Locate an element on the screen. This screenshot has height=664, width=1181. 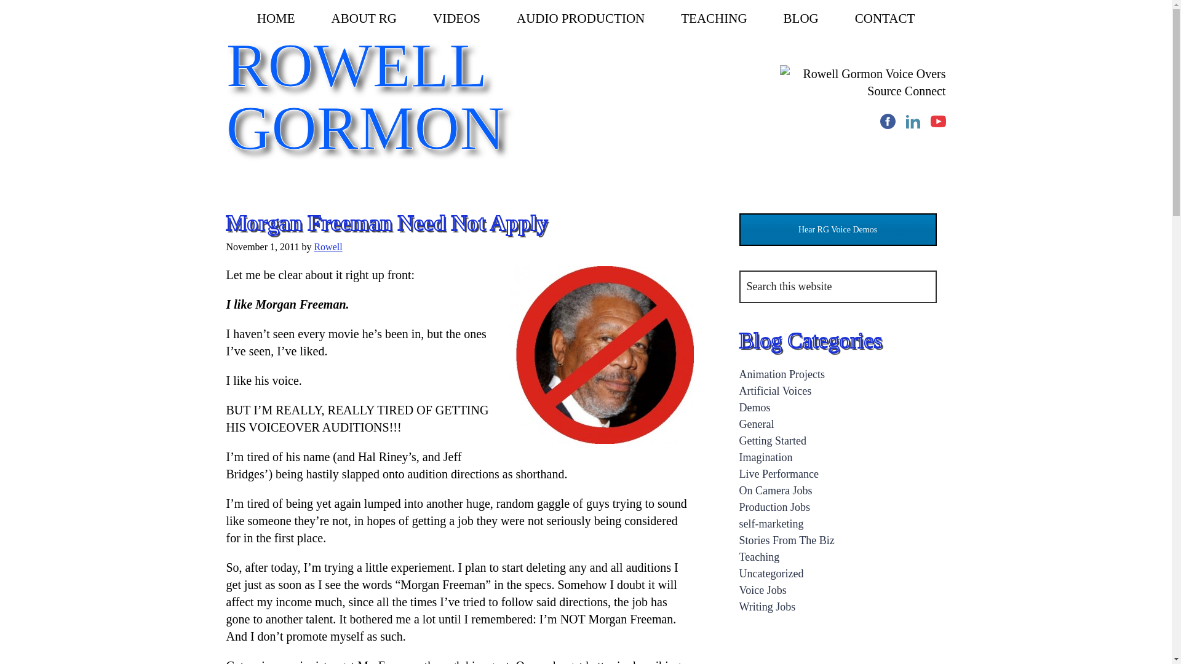
Animation Projects is located at coordinates (781, 374).